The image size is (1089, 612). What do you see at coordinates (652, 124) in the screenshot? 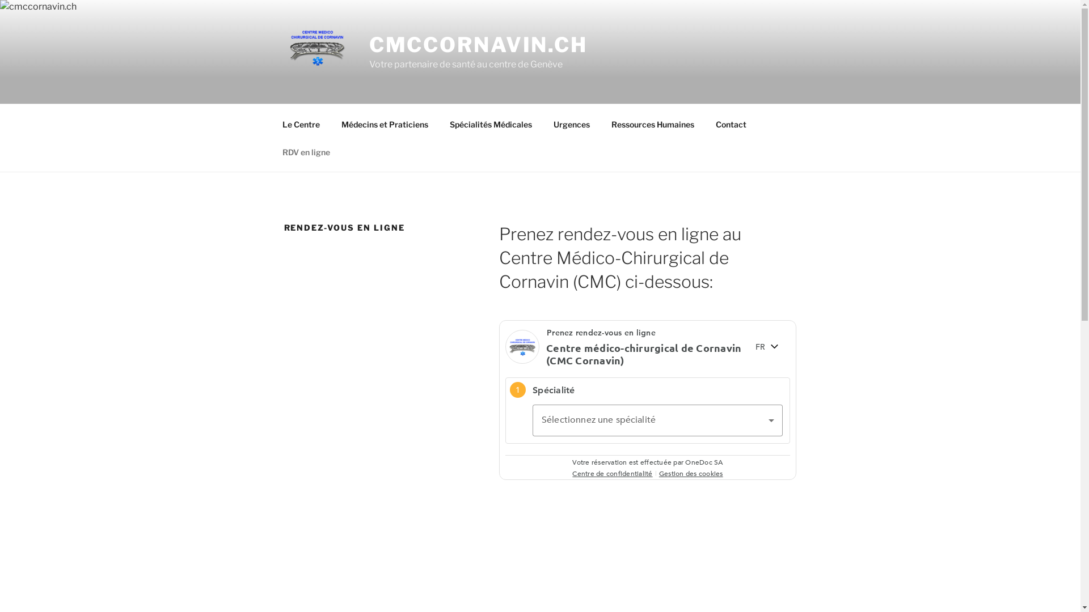
I see `Ressources Humaines` at bounding box center [652, 124].